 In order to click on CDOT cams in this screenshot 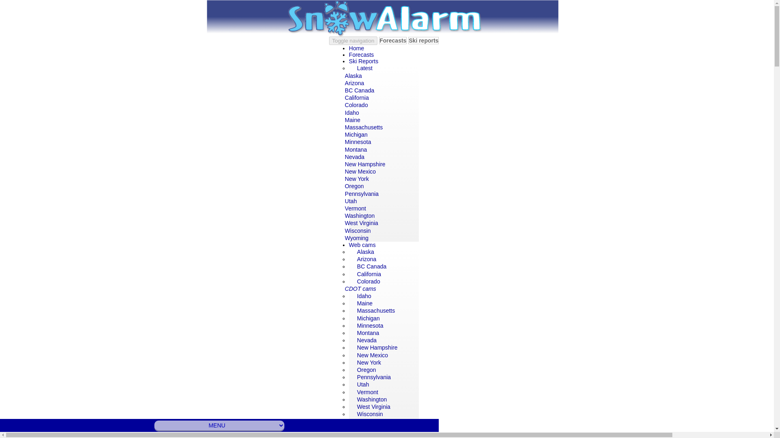, I will do `click(360, 289)`.